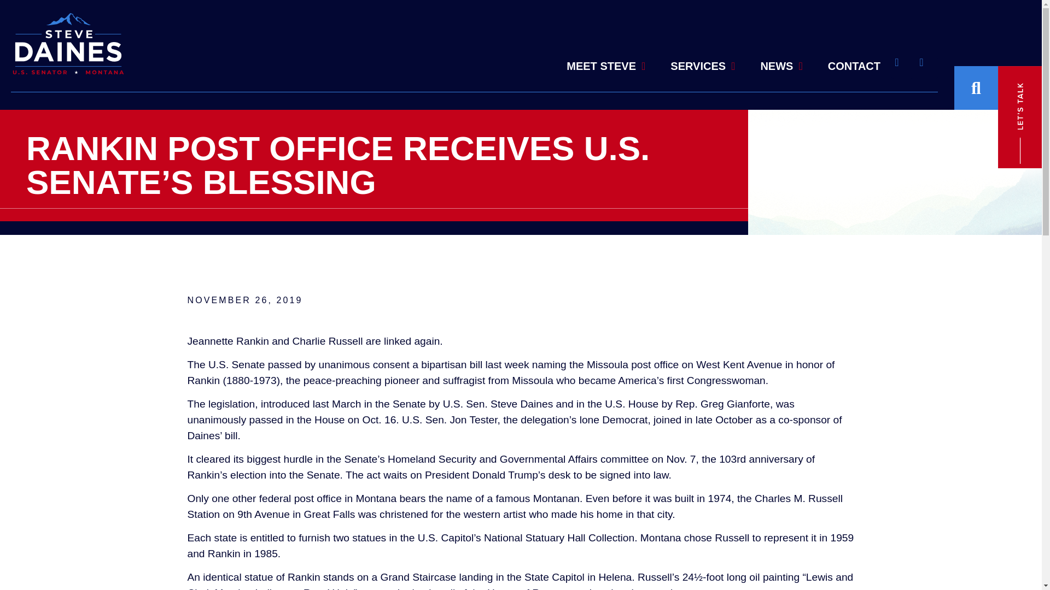  I want to click on CONTACT, so click(854, 64).